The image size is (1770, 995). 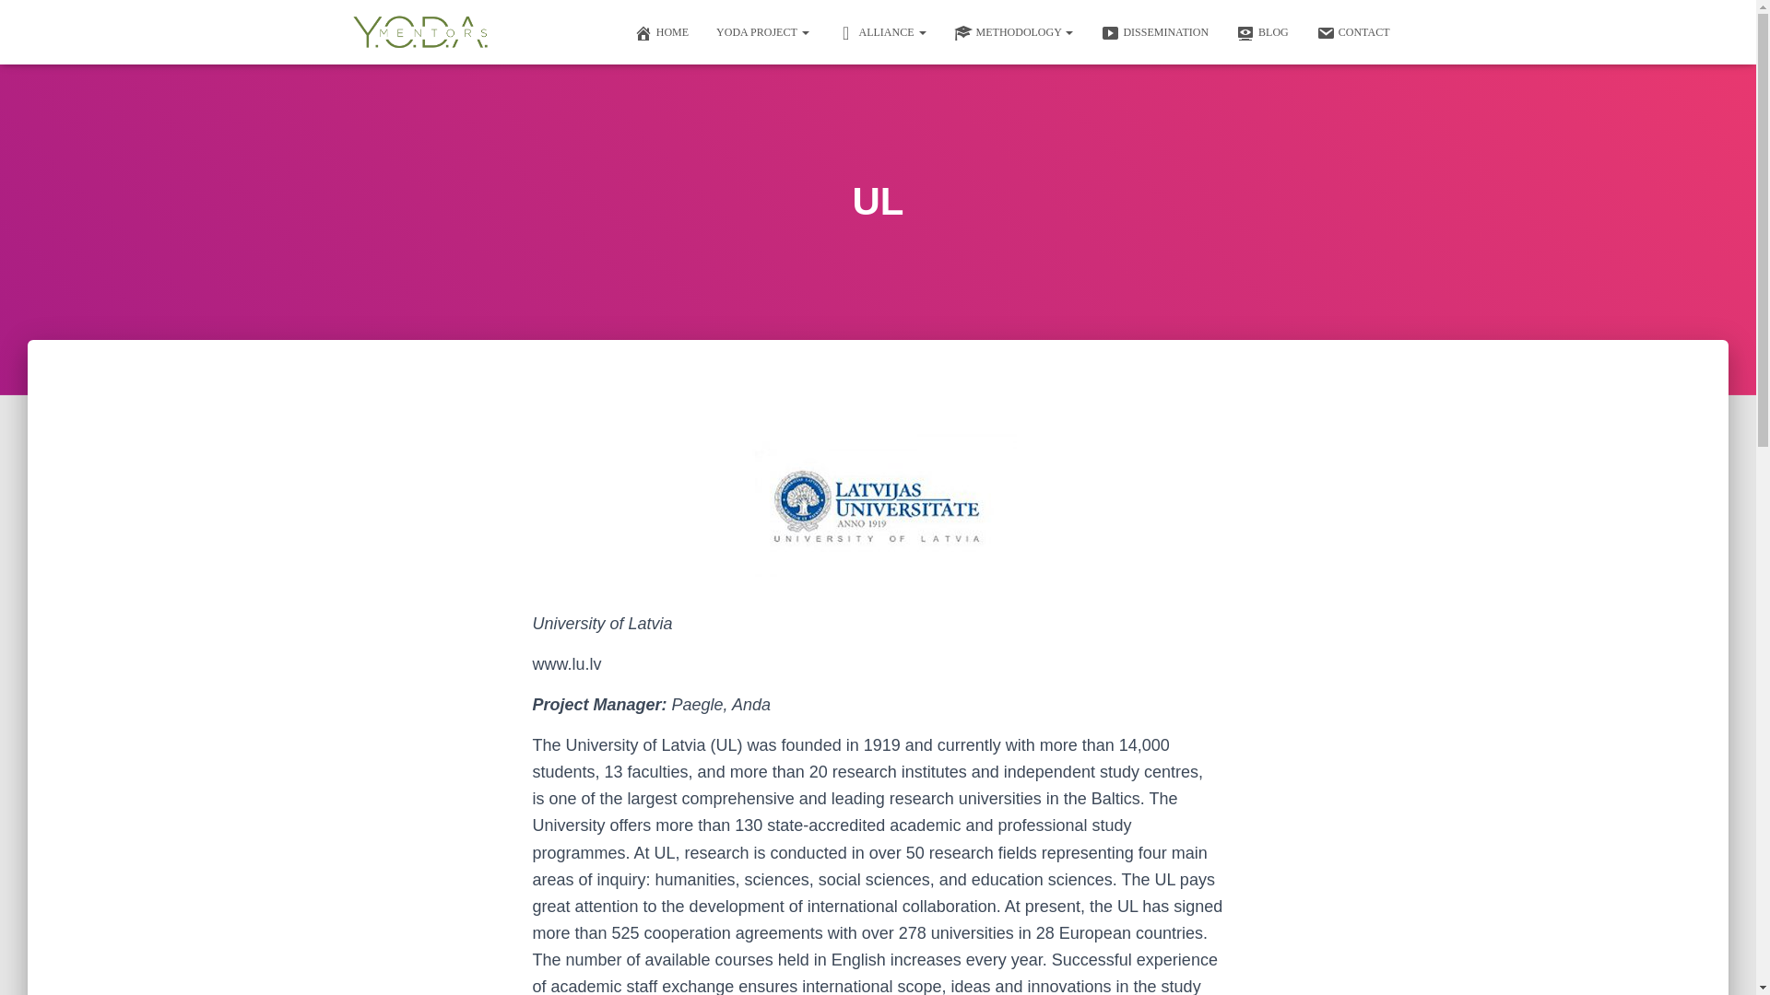 I want to click on HOME, so click(x=662, y=31).